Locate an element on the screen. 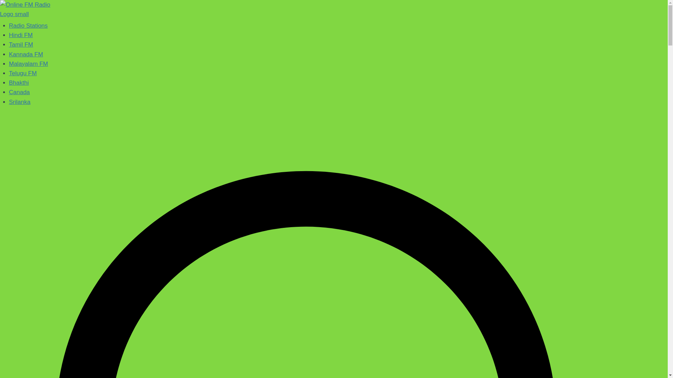 The width and height of the screenshot is (673, 378). Srilanka is located at coordinates (20, 102).